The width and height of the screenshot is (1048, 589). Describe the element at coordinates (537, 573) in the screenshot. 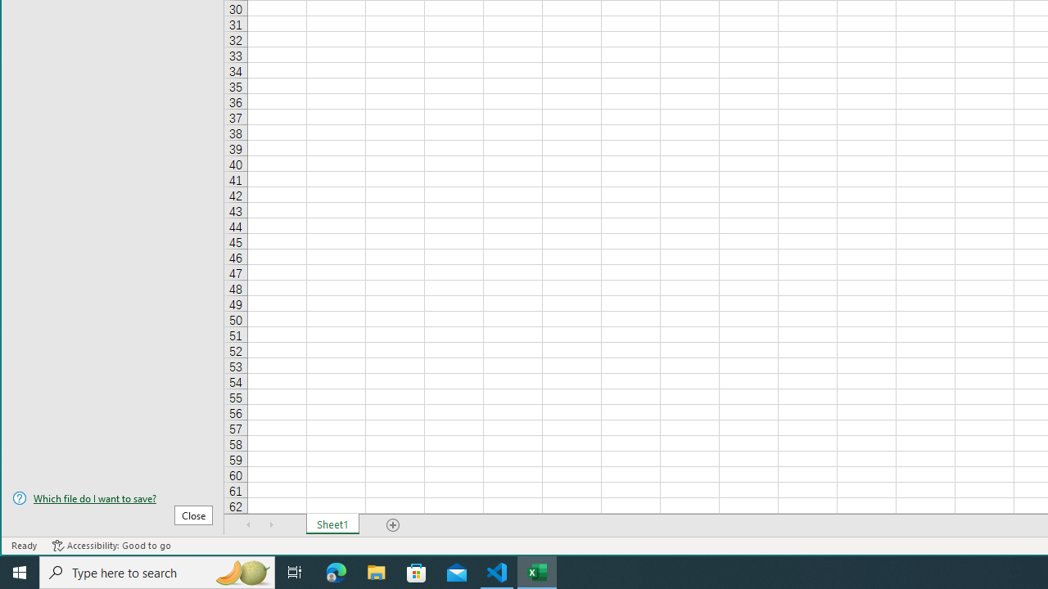

I see `Excel - 1 running window` at that location.